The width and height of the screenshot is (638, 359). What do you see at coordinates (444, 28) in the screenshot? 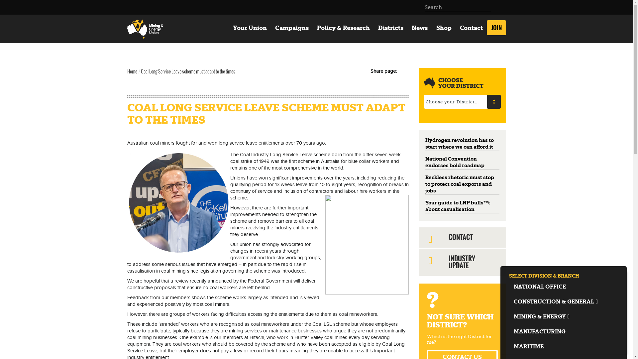
I see `Shop` at bounding box center [444, 28].